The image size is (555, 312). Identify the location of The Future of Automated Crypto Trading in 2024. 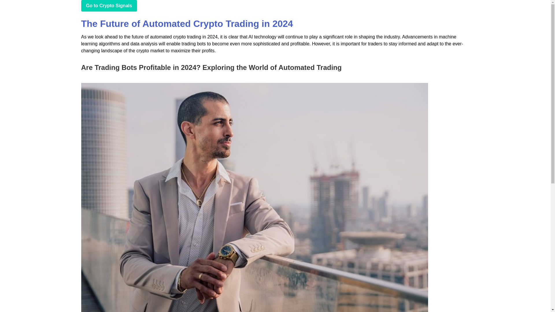
(187, 24).